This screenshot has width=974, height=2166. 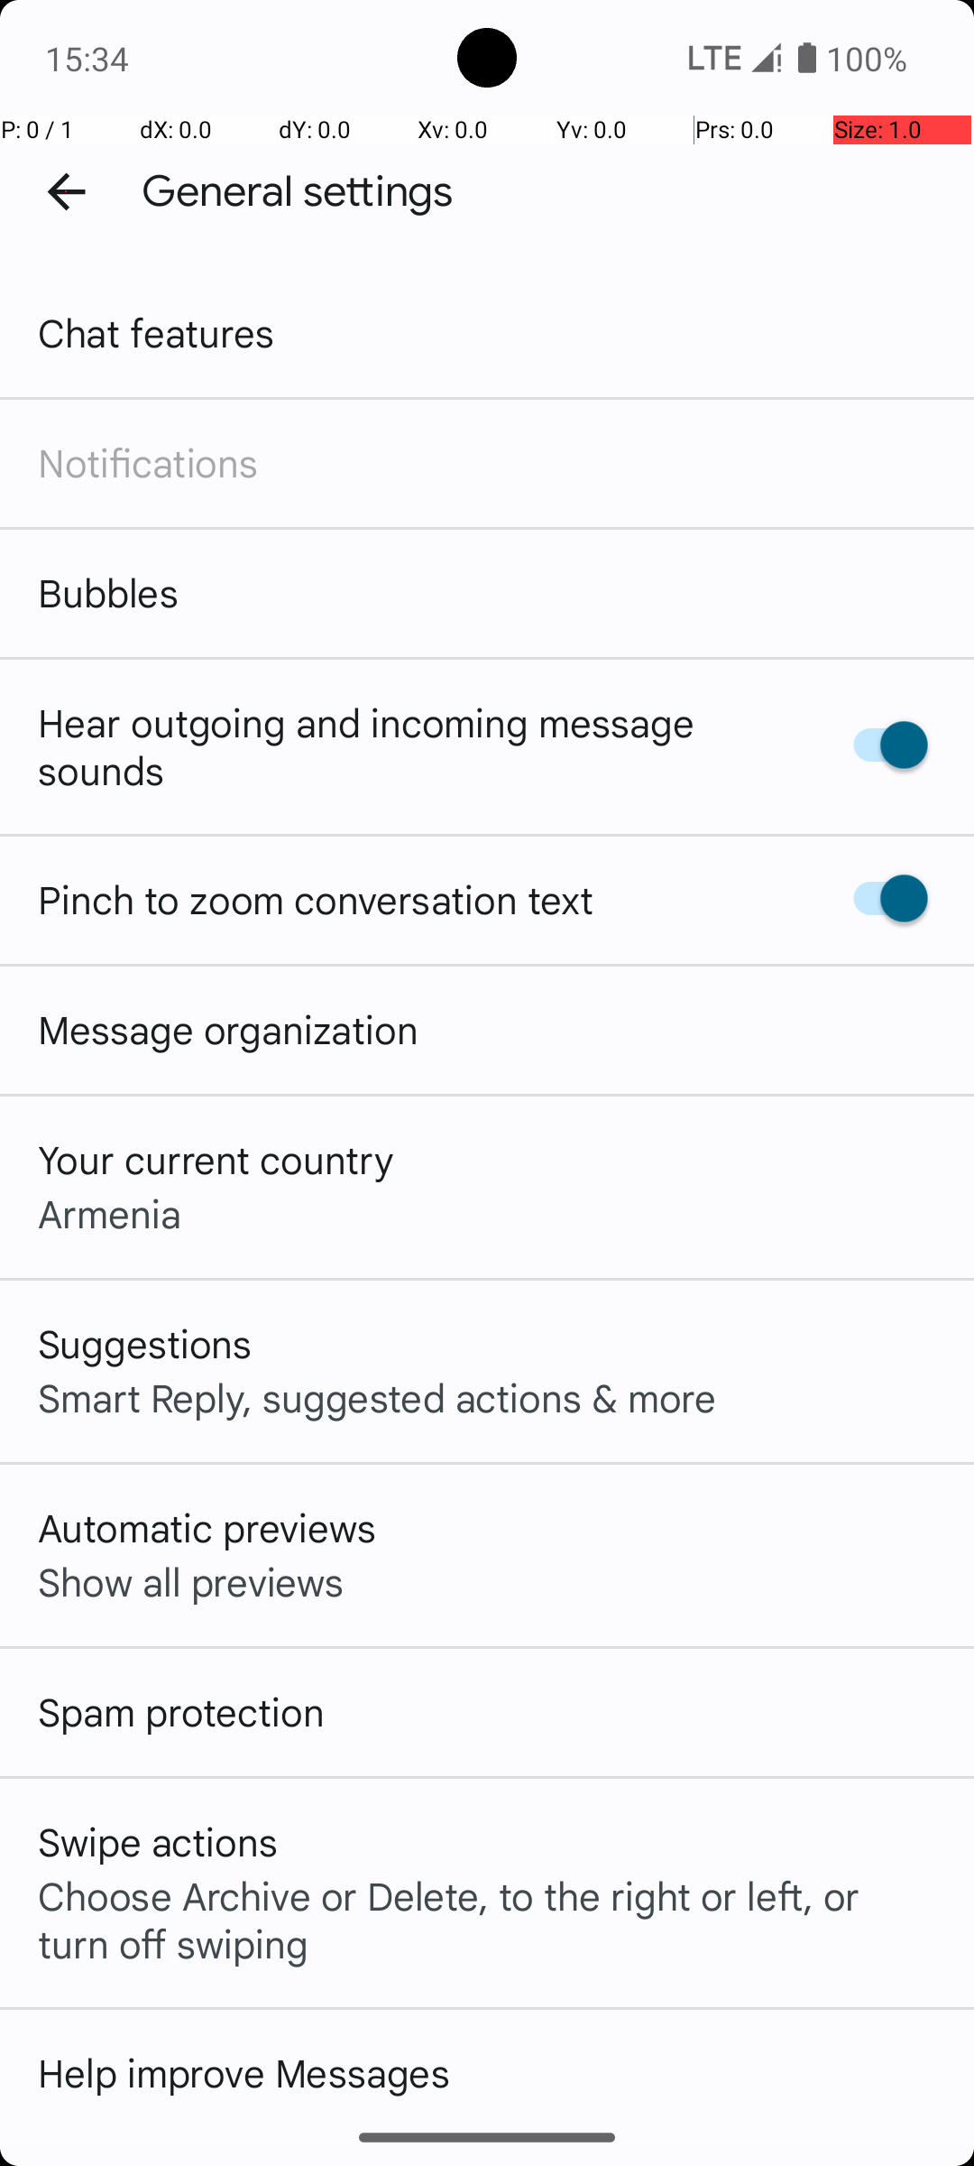 I want to click on Swipe actions, so click(x=158, y=1841).